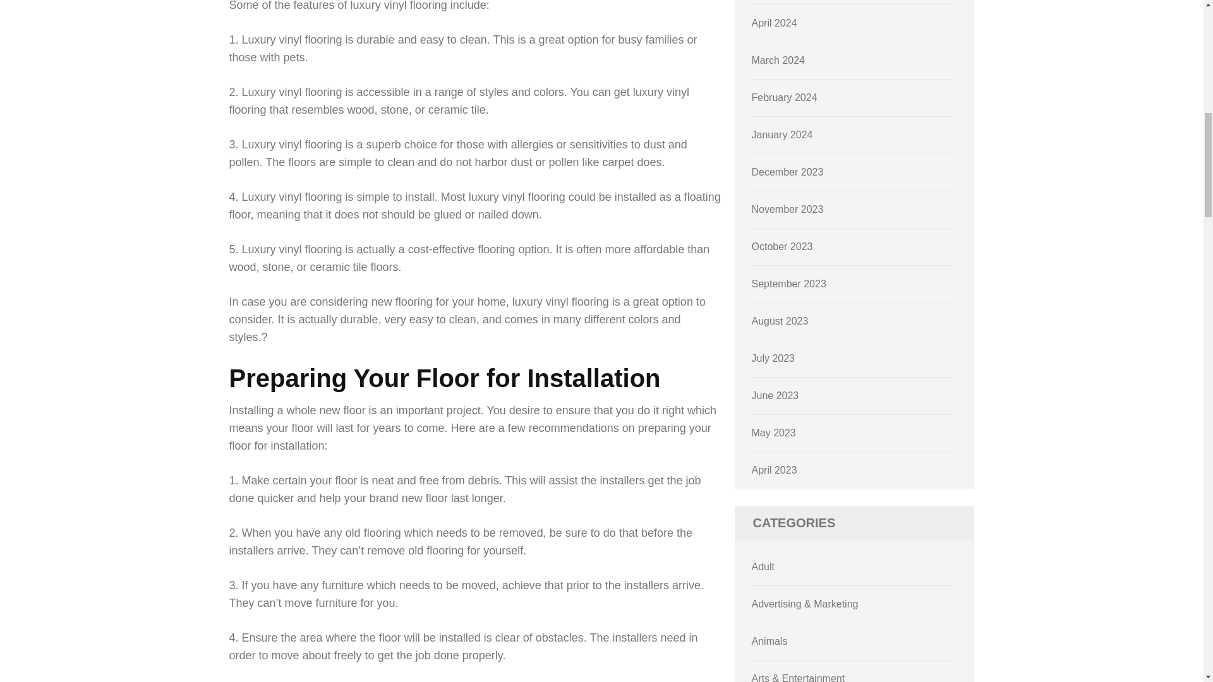 This screenshot has height=682, width=1213. I want to click on October 2023, so click(782, 246).